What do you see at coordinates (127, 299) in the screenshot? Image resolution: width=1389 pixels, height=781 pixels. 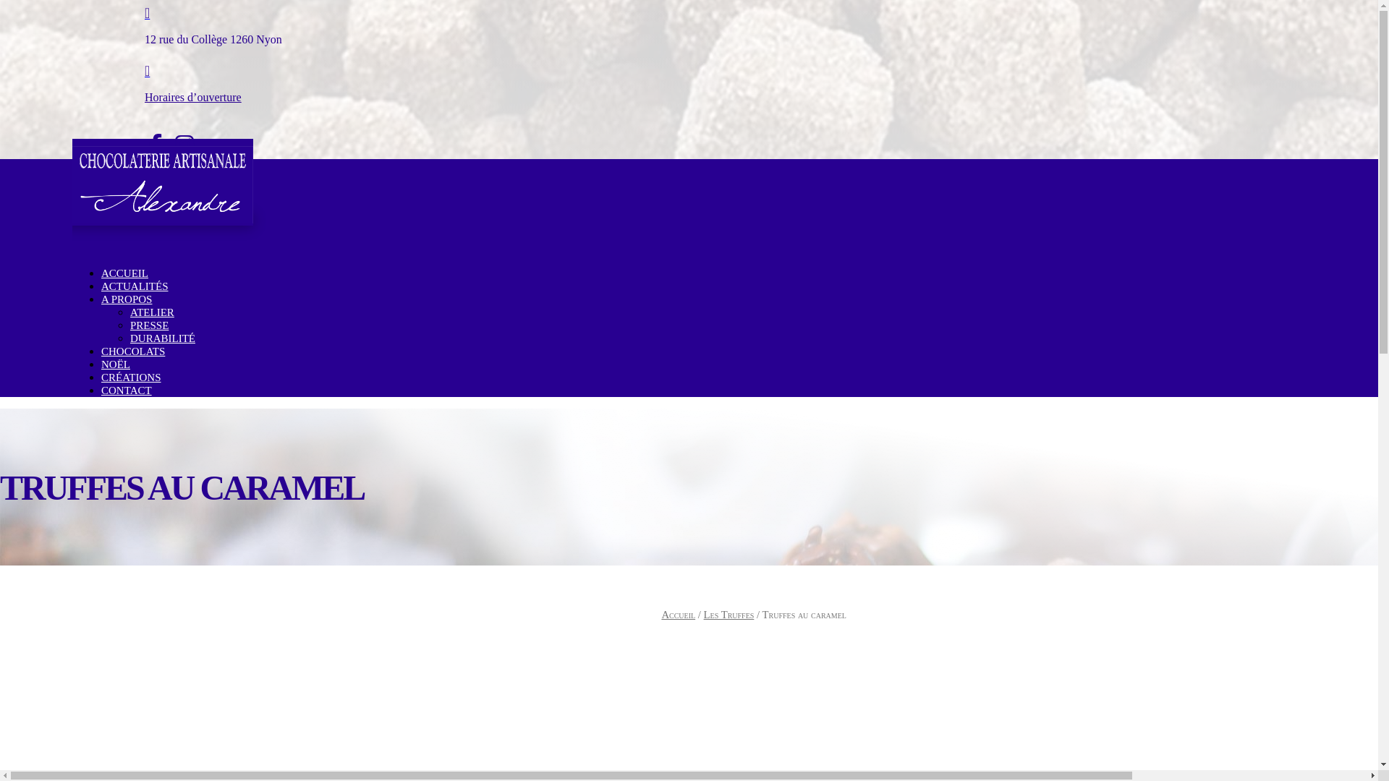 I see `A PROPOS` at bounding box center [127, 299].